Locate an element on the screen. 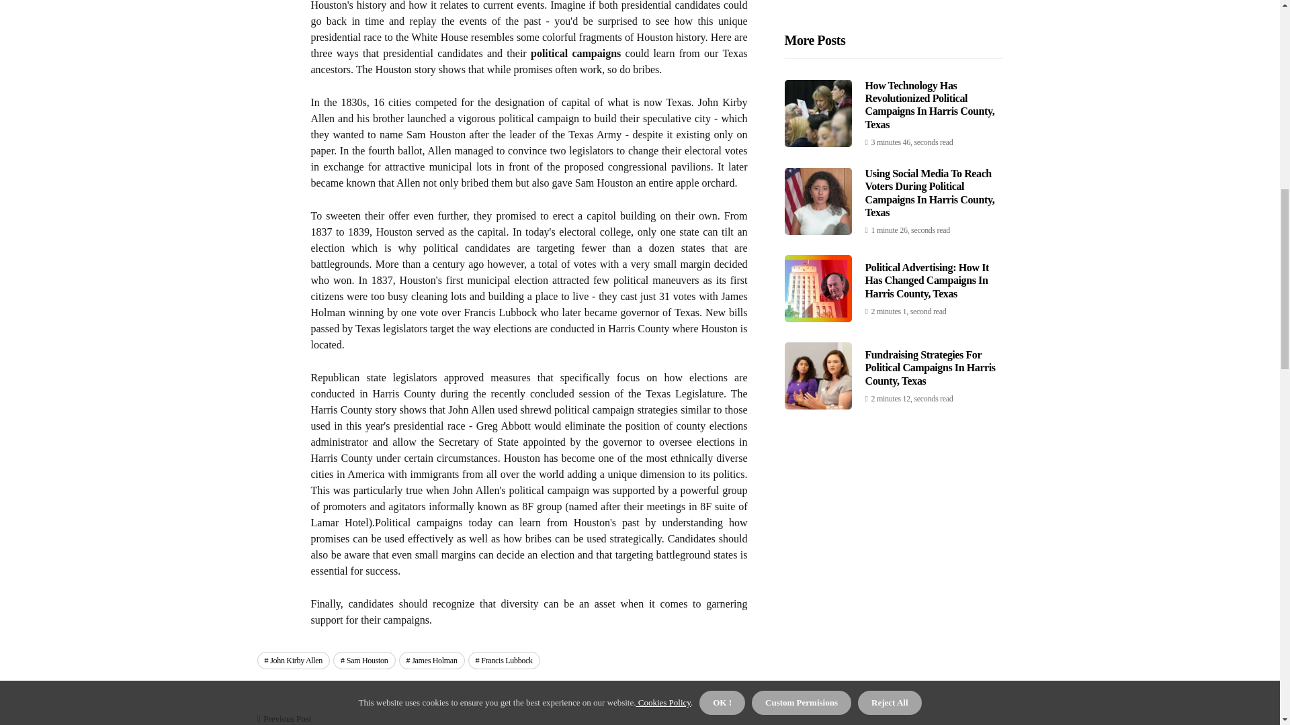 This screenshot has height=725, width=1290. Francis Lubbock is located at coordinates (504, 660).